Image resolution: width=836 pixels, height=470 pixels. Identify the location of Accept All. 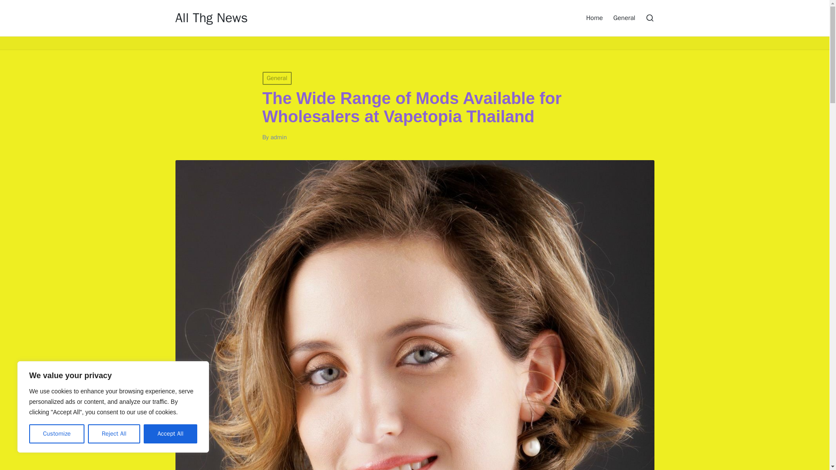
(171, 434).